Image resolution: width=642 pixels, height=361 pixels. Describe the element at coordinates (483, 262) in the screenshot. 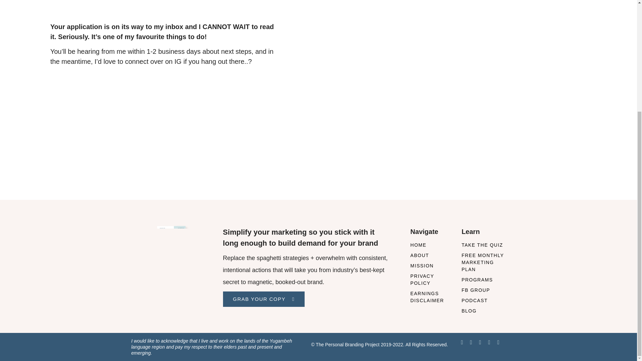

I see `FREE MONTHLY MARKETING PLAN` at that location.